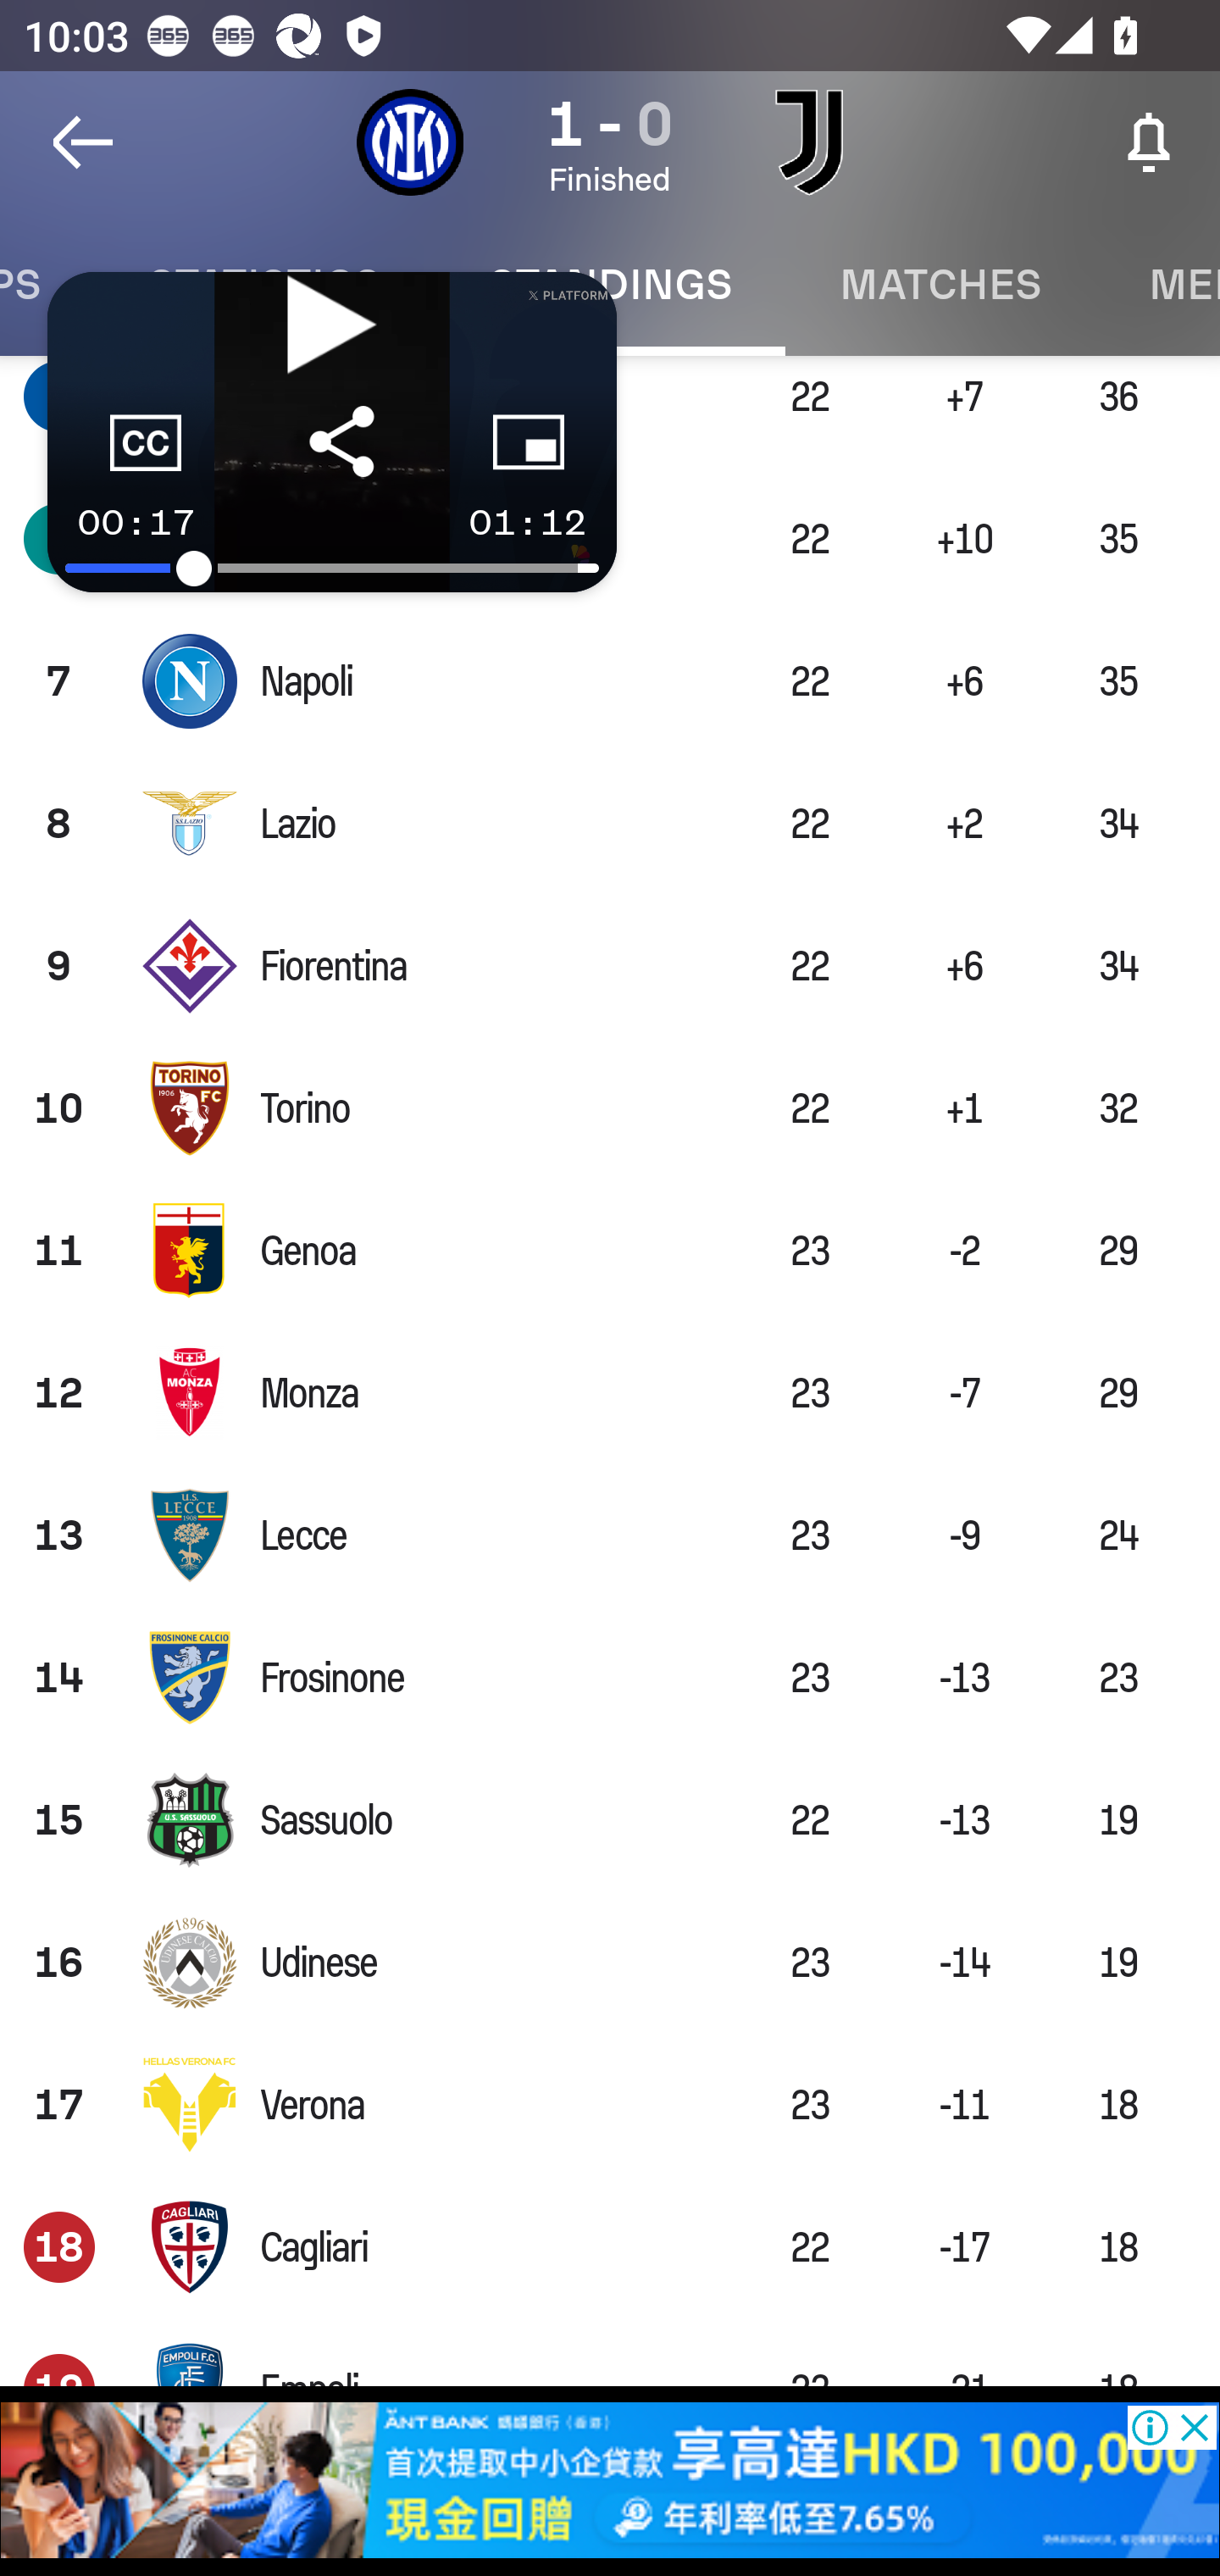 The image size is (1220, 2576). I want to click on 8 Lazio 22 +2 34, so click(610, 822).